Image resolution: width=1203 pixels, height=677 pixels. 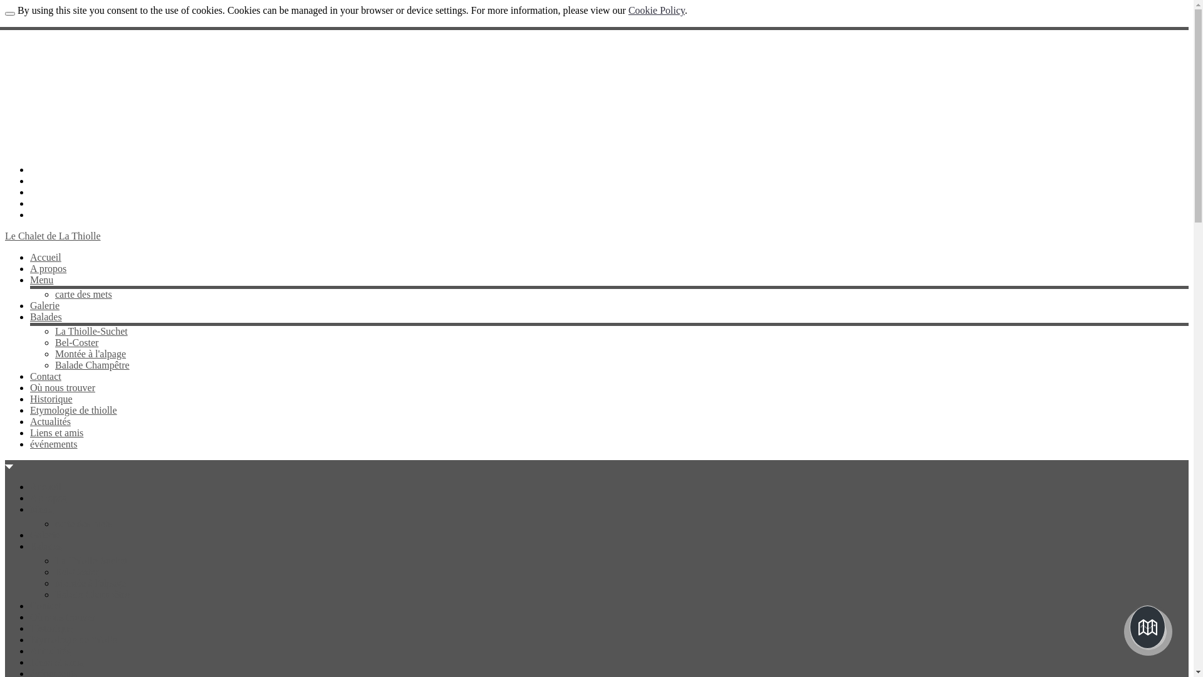 I want to click on Bel-Coster, so click(x=76, y=572).